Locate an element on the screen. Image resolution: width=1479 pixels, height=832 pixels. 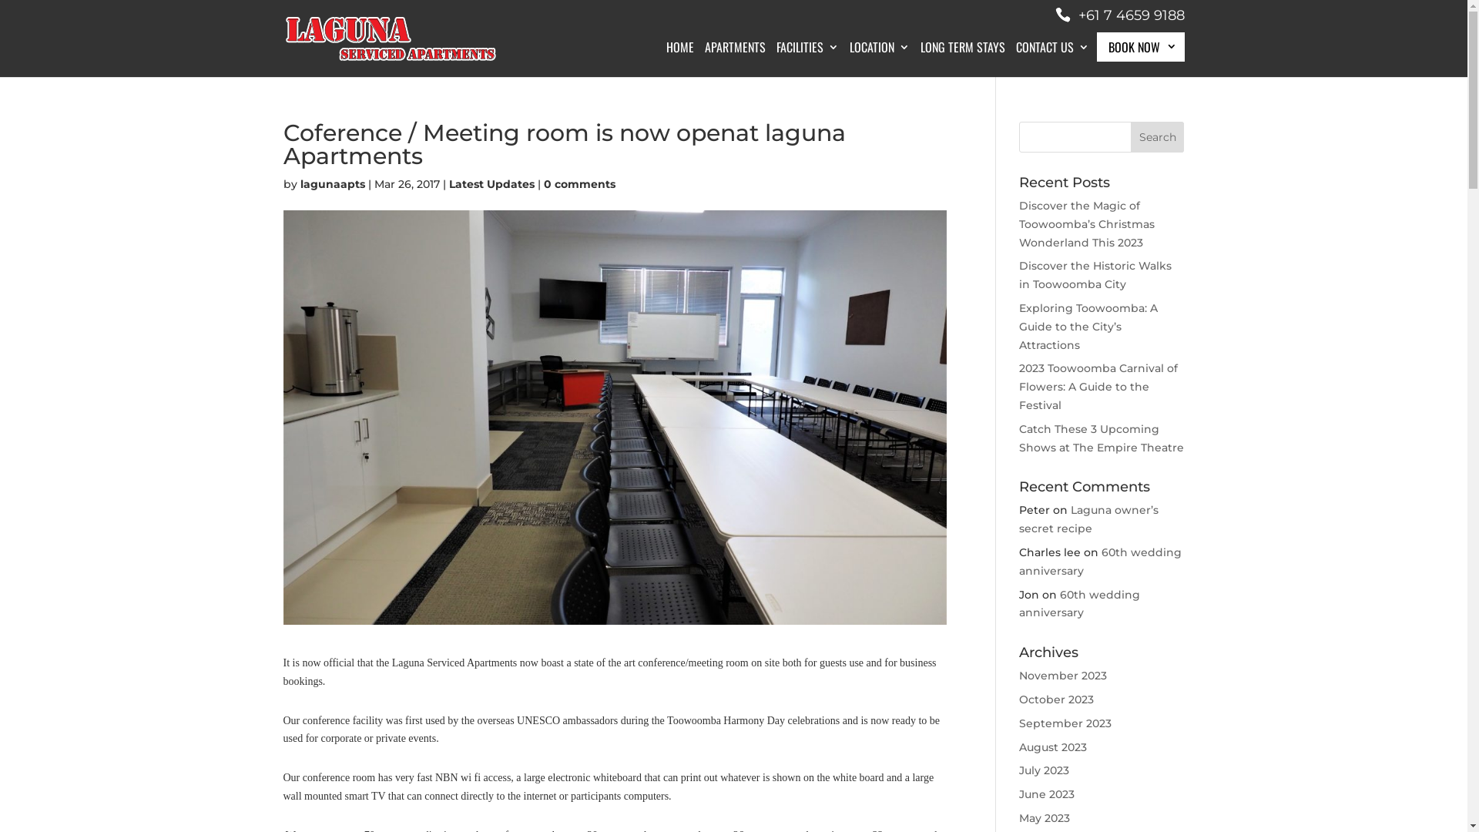
+61 7 4659 9188 is located at coordinates (1120, 15).